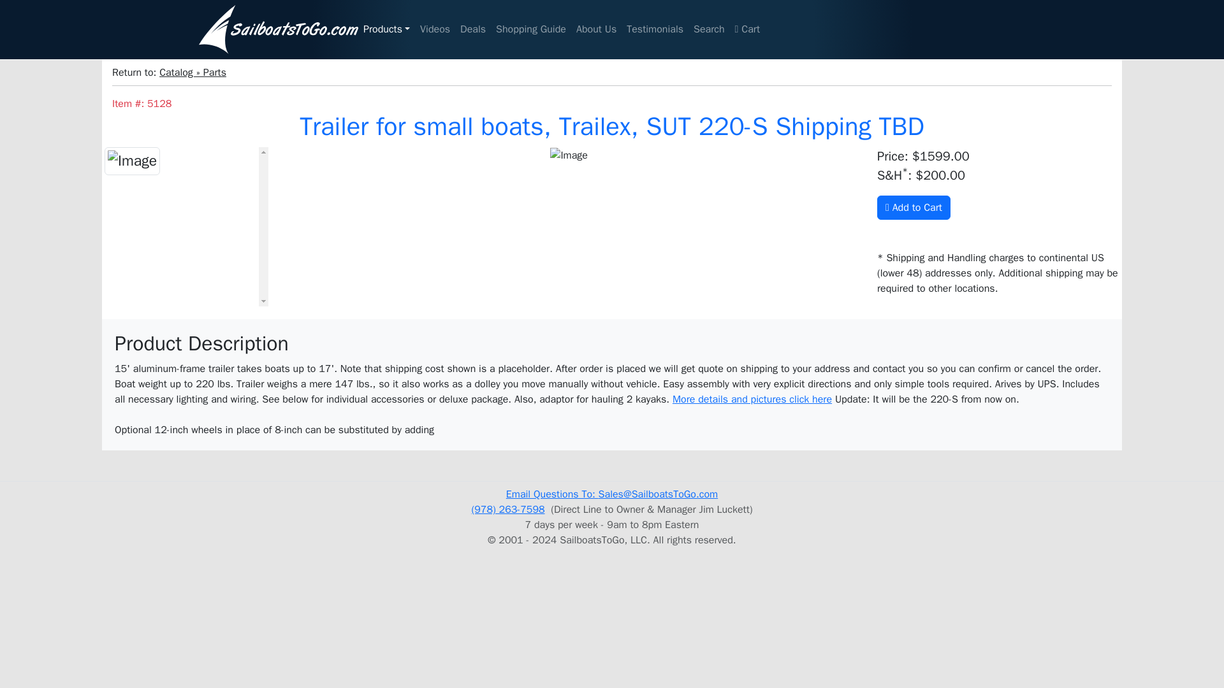  I want to click on Videos, so click(435, 29).